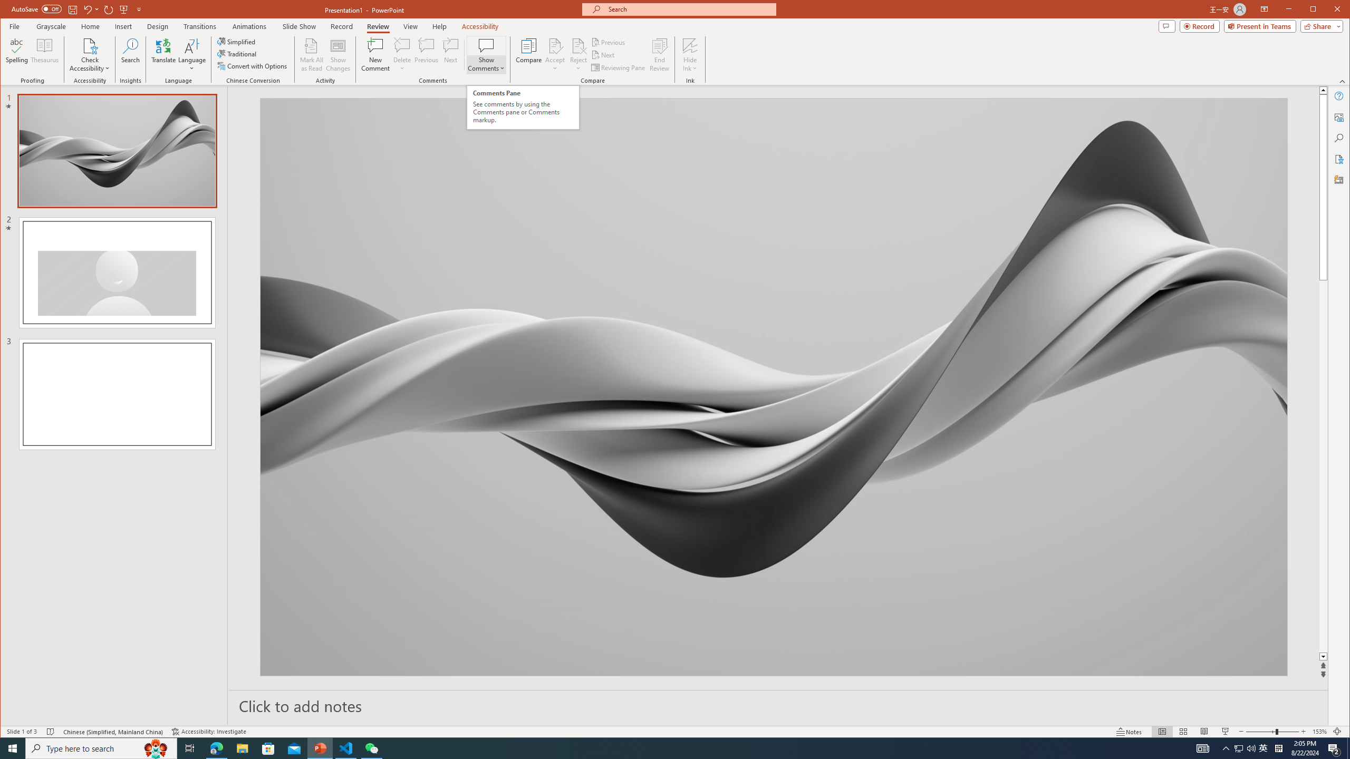 The height and width of the screenshot is (759, 1350). I want to click on Next, so click(604, 55).